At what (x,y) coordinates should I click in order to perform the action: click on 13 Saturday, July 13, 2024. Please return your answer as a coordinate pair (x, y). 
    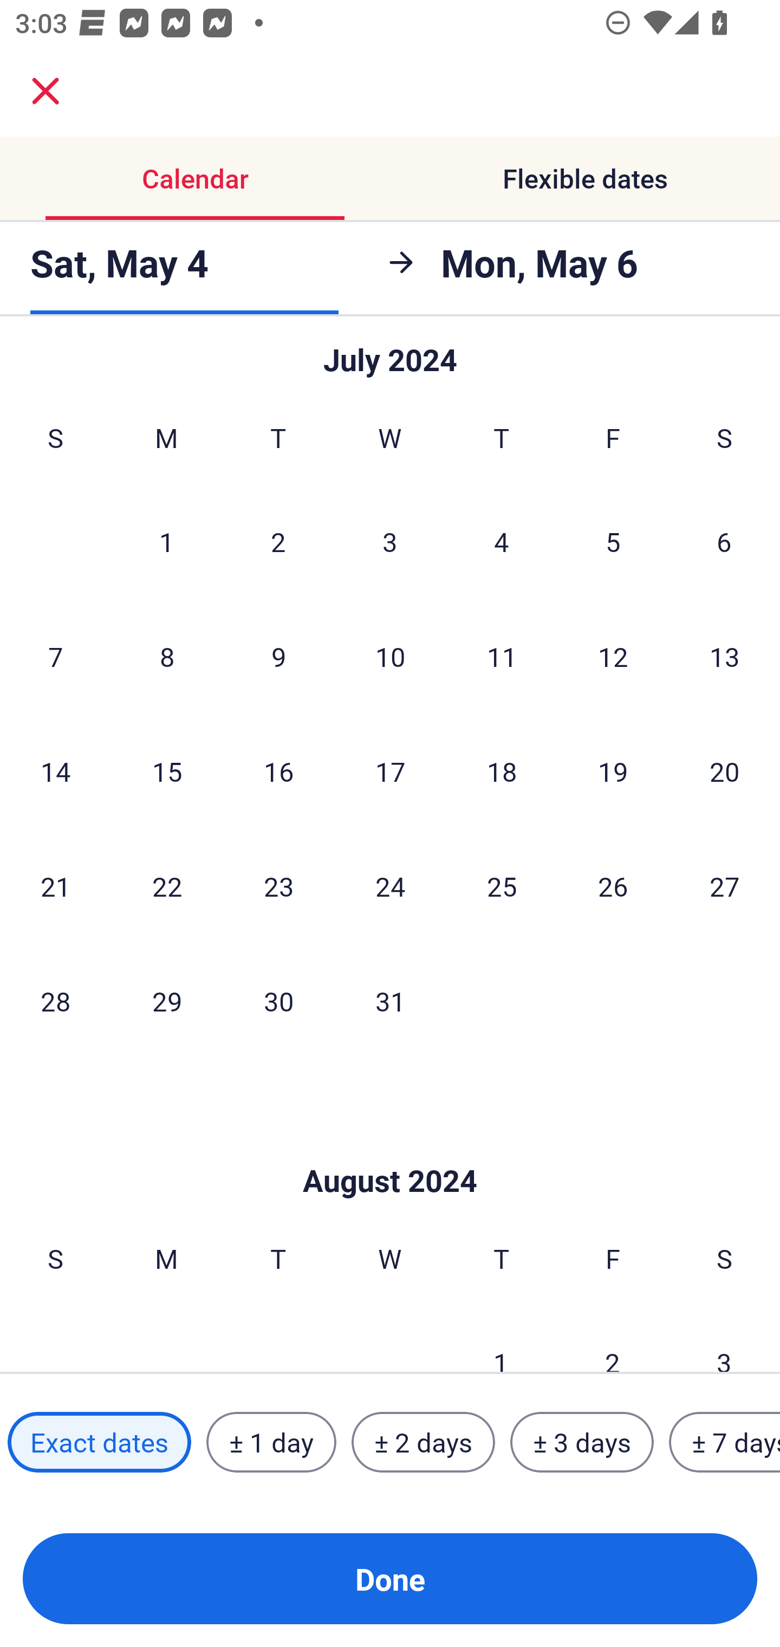
    Looking at the image, I should click on (725, 656).